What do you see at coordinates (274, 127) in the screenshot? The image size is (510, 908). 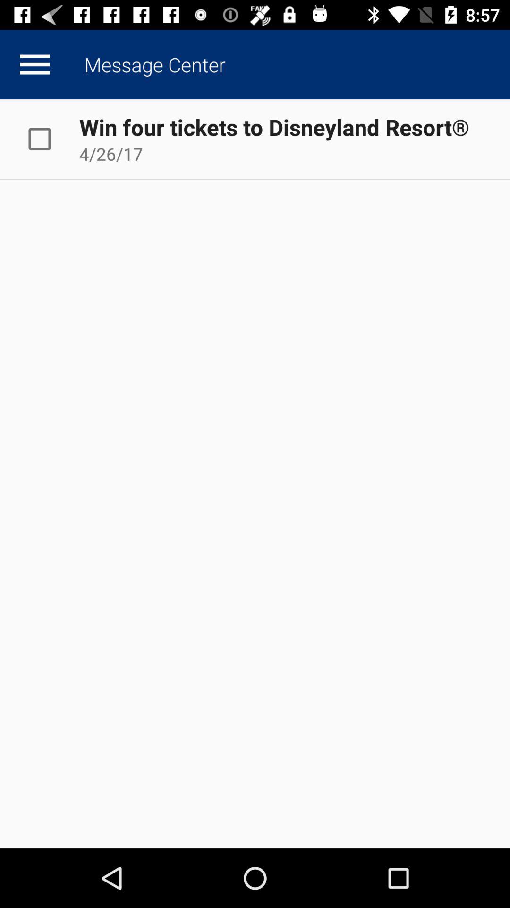 I see `open the win four tickets` at bounding box center [274, 127].